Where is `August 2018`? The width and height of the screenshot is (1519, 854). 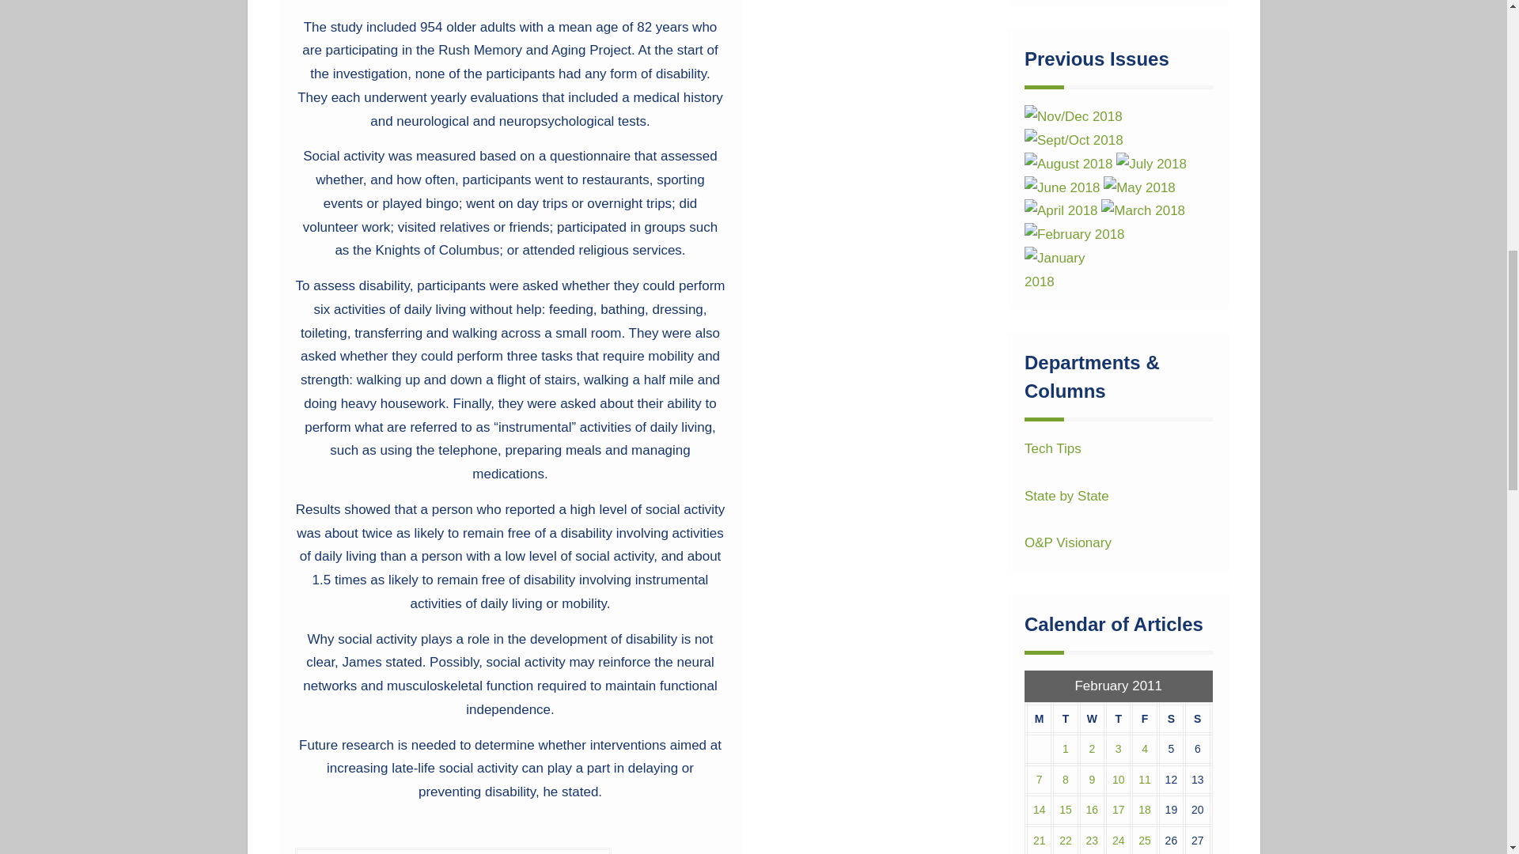
August 2018 is located at coordinates (1068, 164).